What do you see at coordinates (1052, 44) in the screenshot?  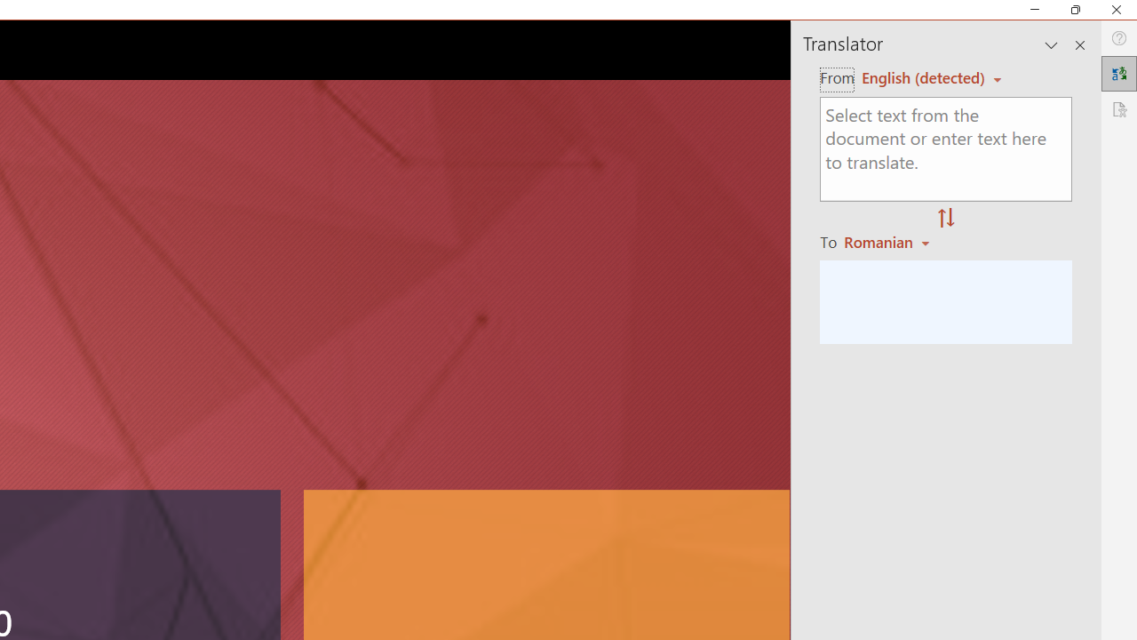 I see `Task Pane Options` at bounding box center [1052, 44].